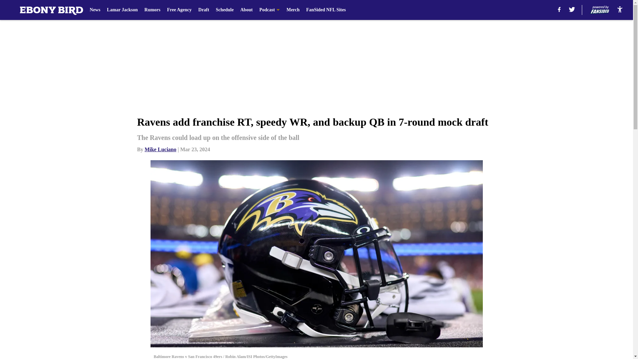 Image resolution: width=638 pixels, height=359 pixels. Describe the element at coordinates (95, 10) in the screenshot. I see `News` at that location.